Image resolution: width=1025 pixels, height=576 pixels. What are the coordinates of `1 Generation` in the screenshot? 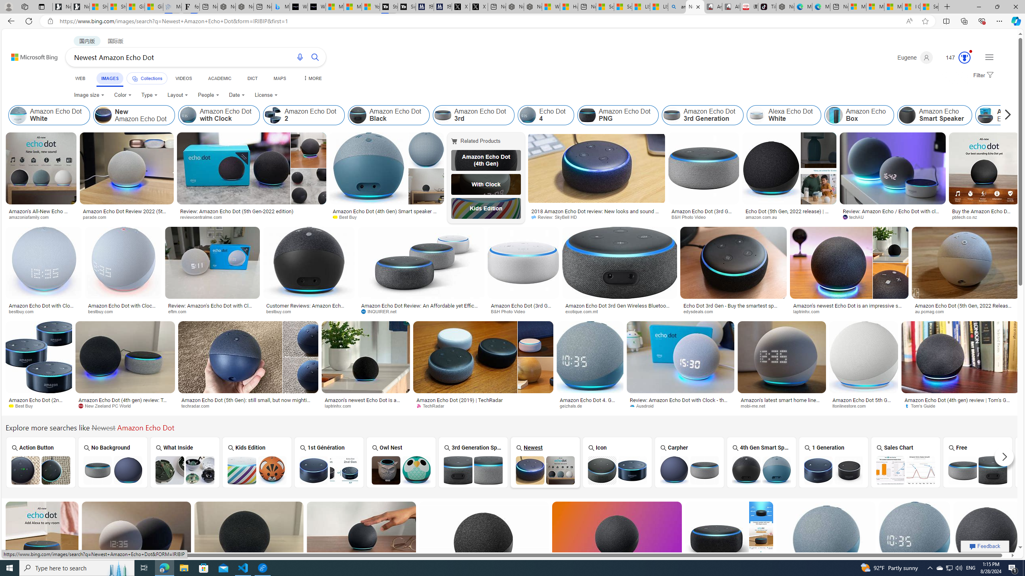 It's located at (834, 462).